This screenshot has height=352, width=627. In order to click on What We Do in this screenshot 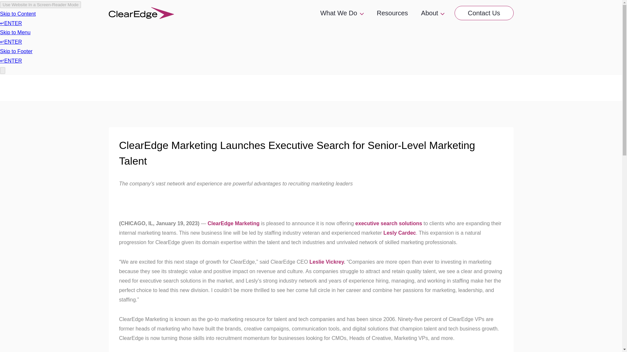, I will do `click(342, 13)`.